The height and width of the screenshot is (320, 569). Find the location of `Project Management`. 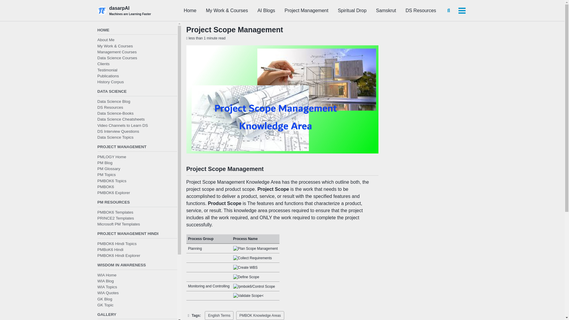

Project Management is located at coordinates (306, 10).